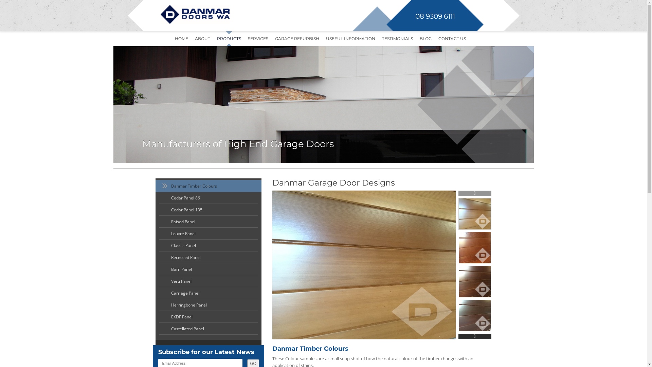 The image size is (652, 367). Describe the element at coordinates (209, 258) in the screenshot. I see `Recessed Panel` at that location.